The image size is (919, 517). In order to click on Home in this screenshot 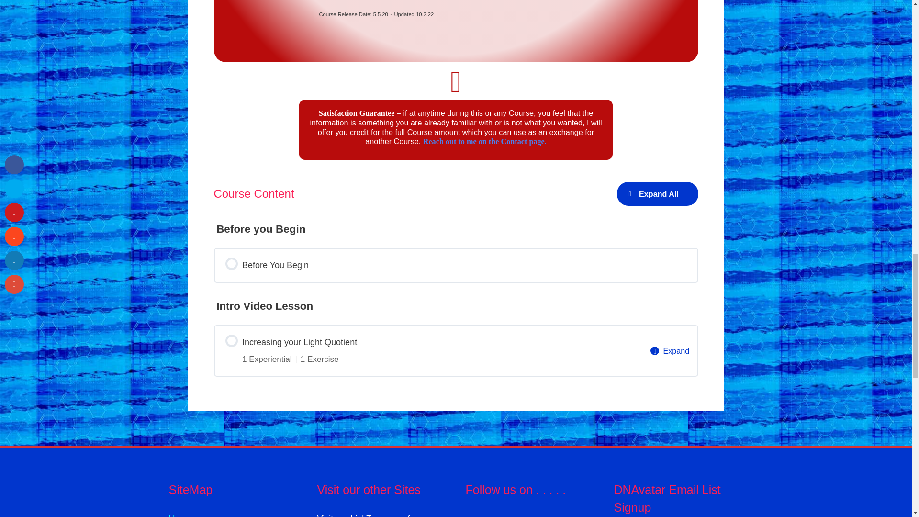, I will do `click(179, 515)`.